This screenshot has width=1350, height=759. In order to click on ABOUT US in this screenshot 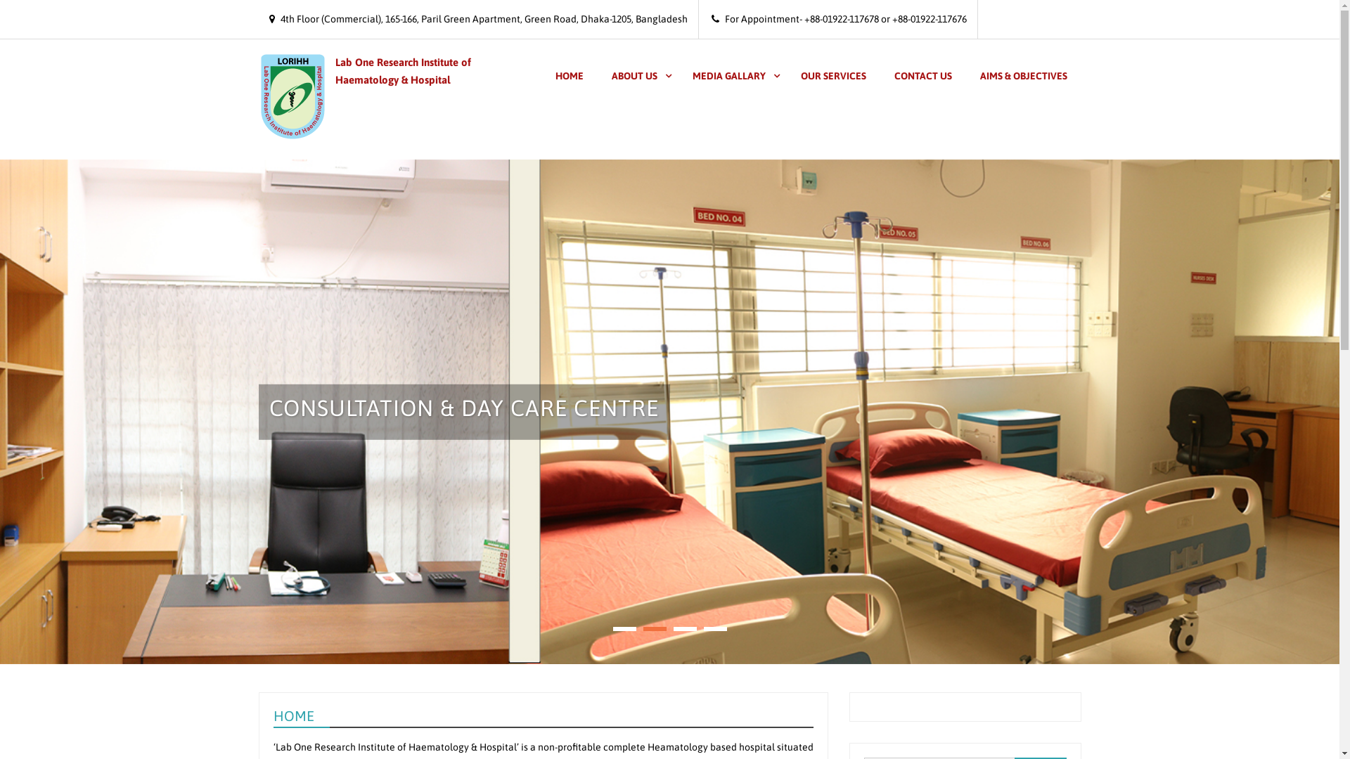, I will do `click(638, 76)`.